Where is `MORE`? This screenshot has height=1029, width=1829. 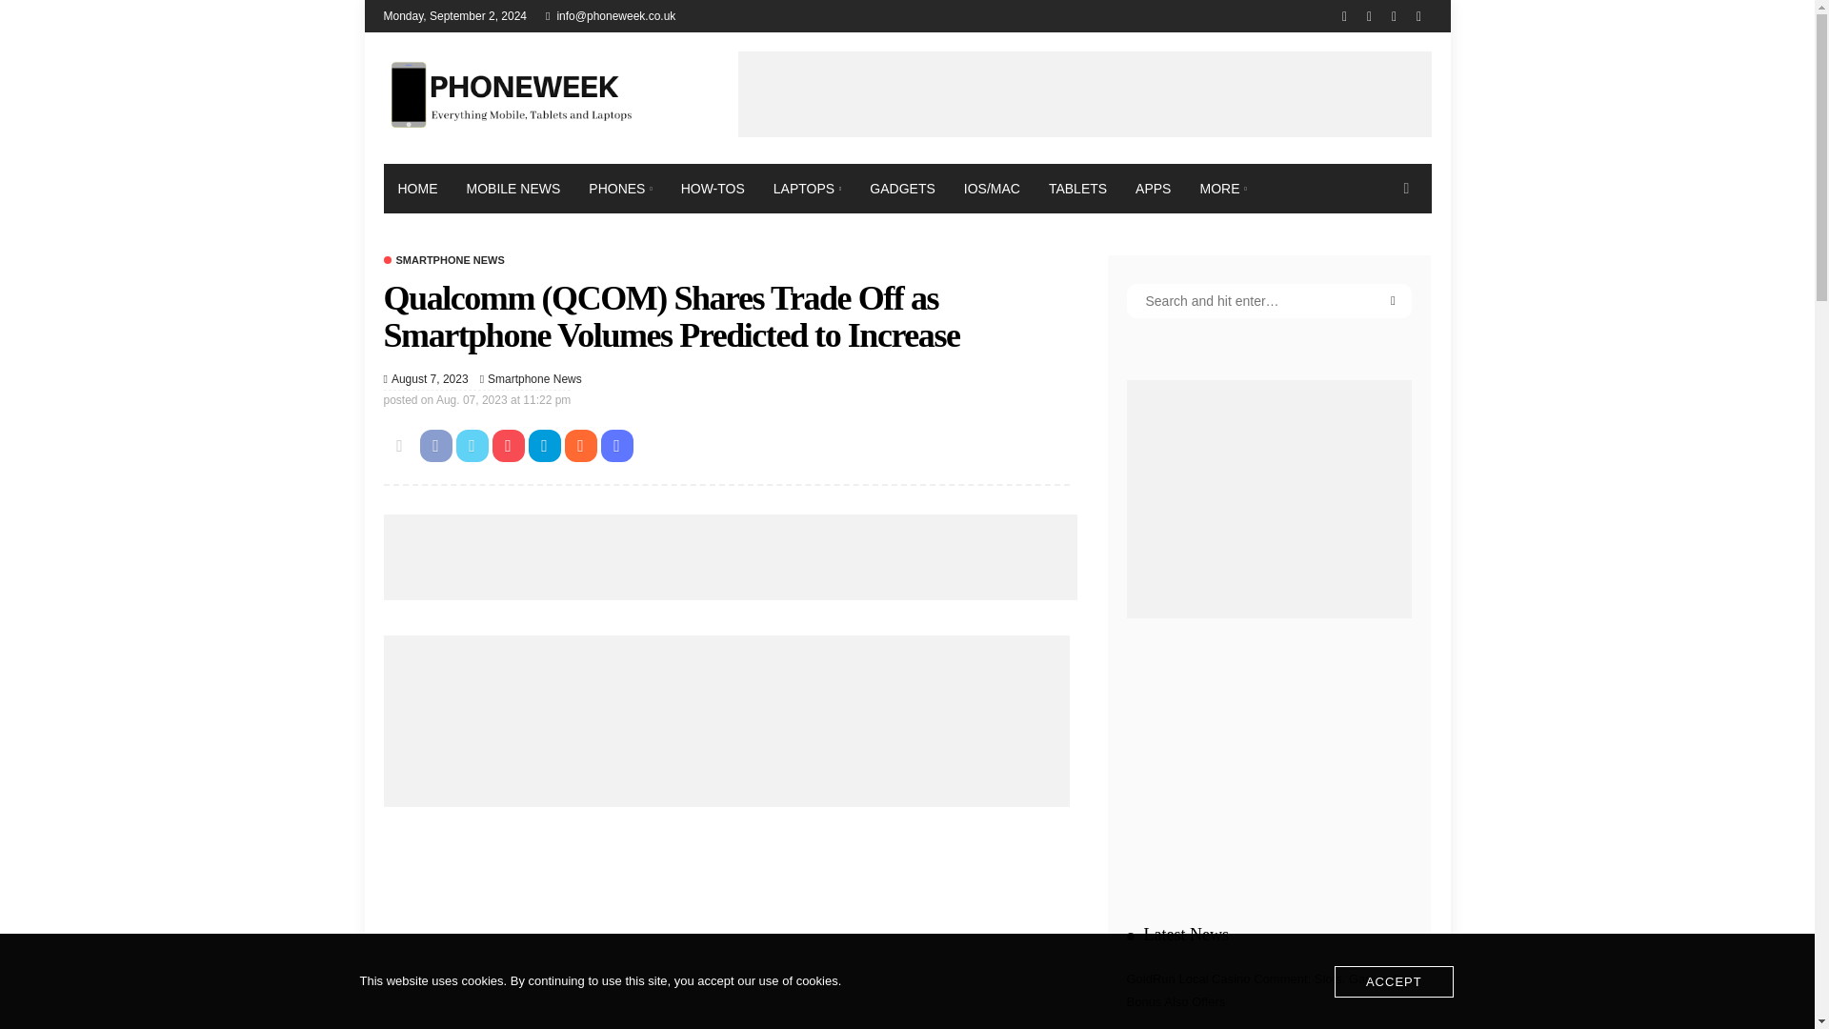 MORE is located at coordinates (1222, 188).